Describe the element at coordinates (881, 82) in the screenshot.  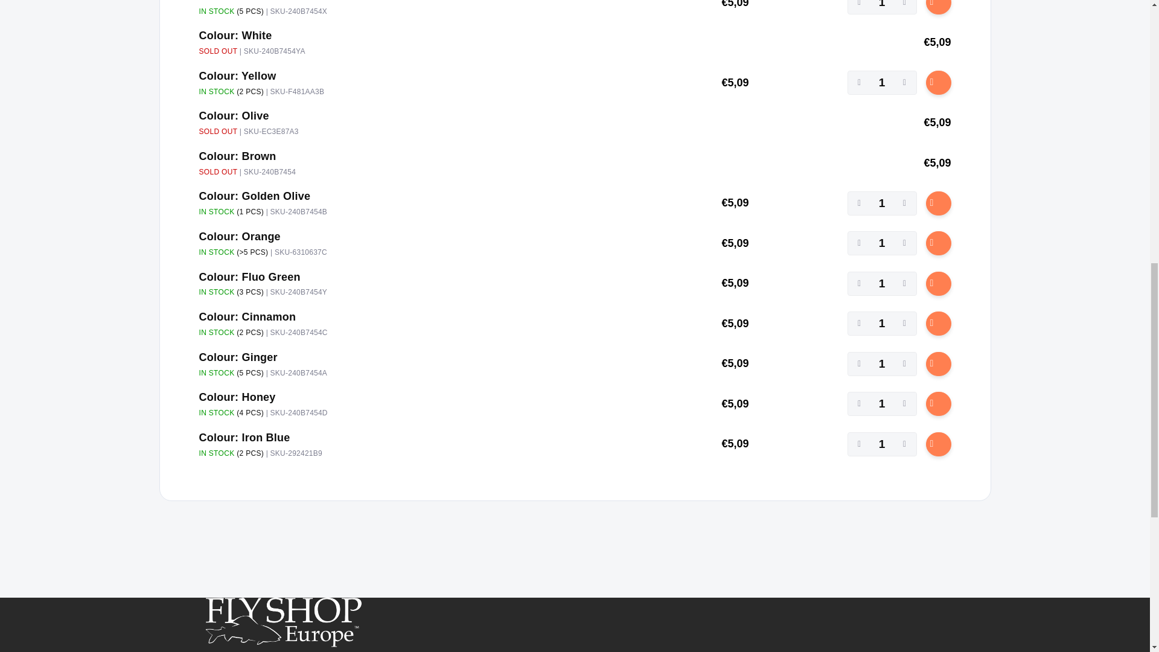
I see `1` at that location.